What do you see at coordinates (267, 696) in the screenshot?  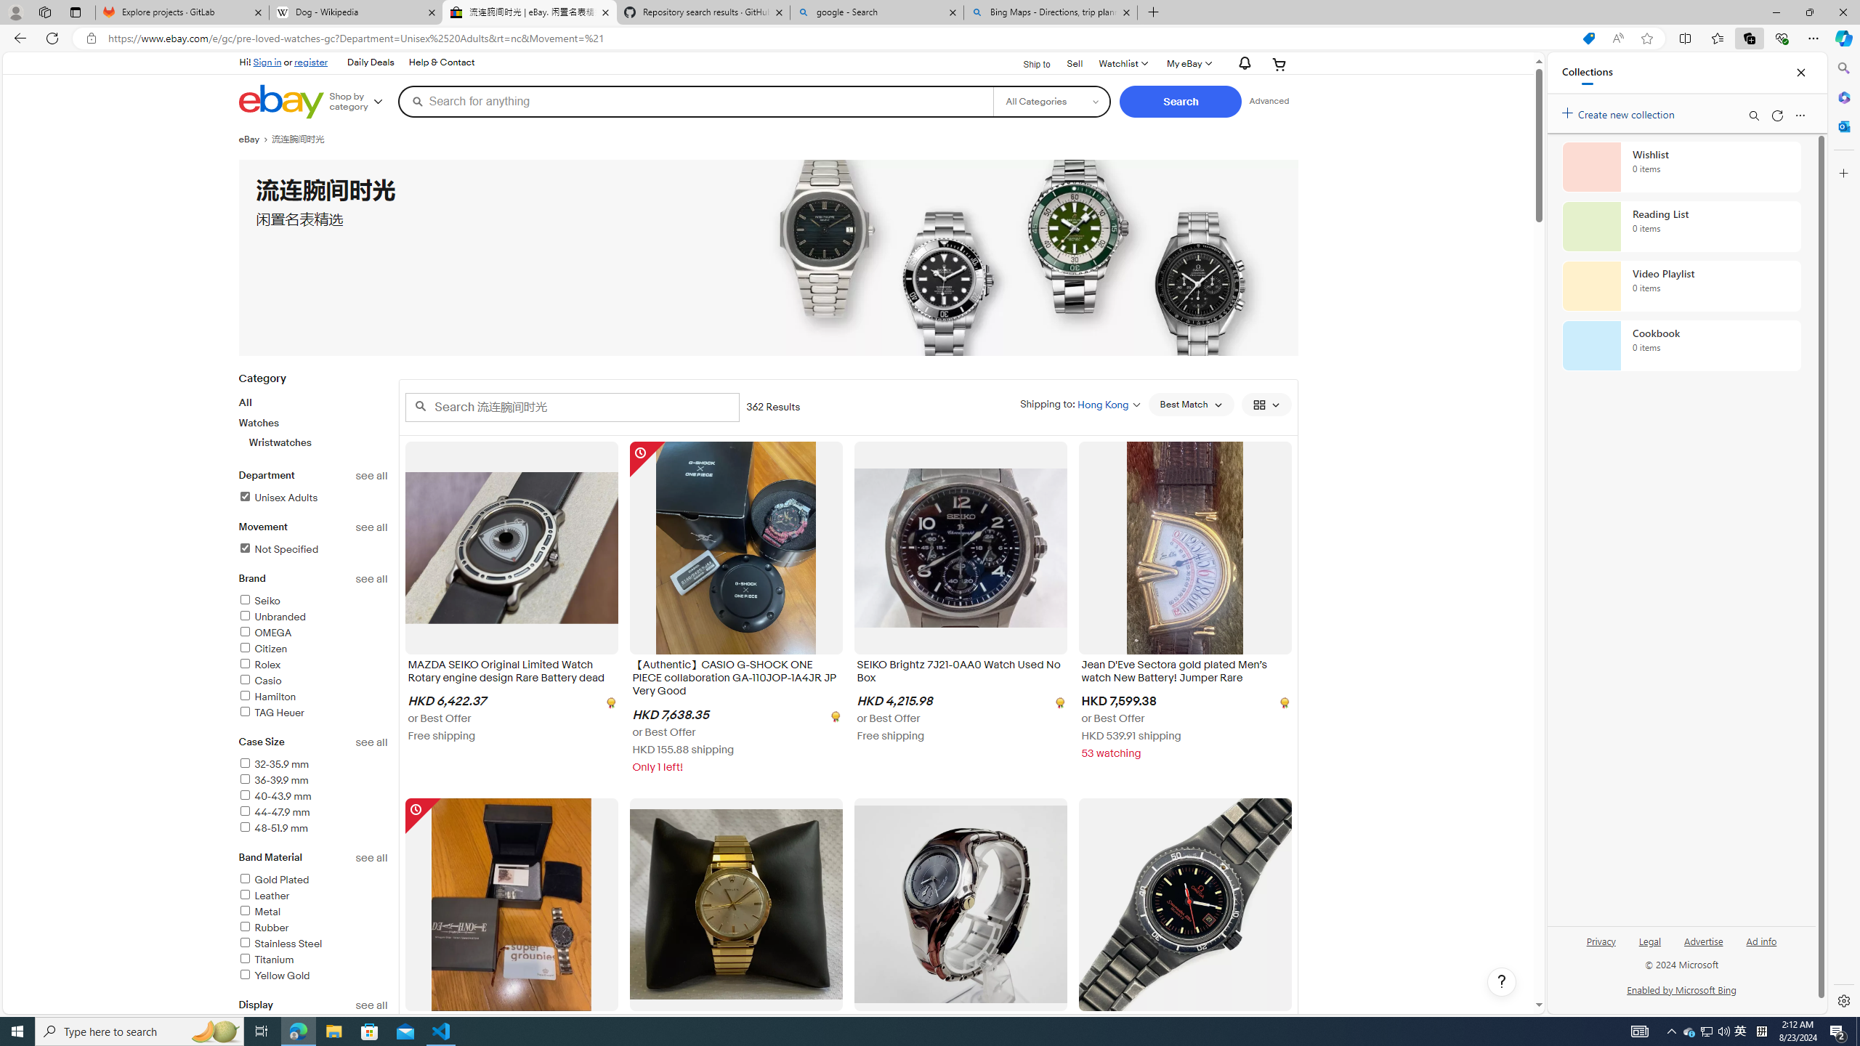 I see `Hamilton` at bounding box center [267, 696].